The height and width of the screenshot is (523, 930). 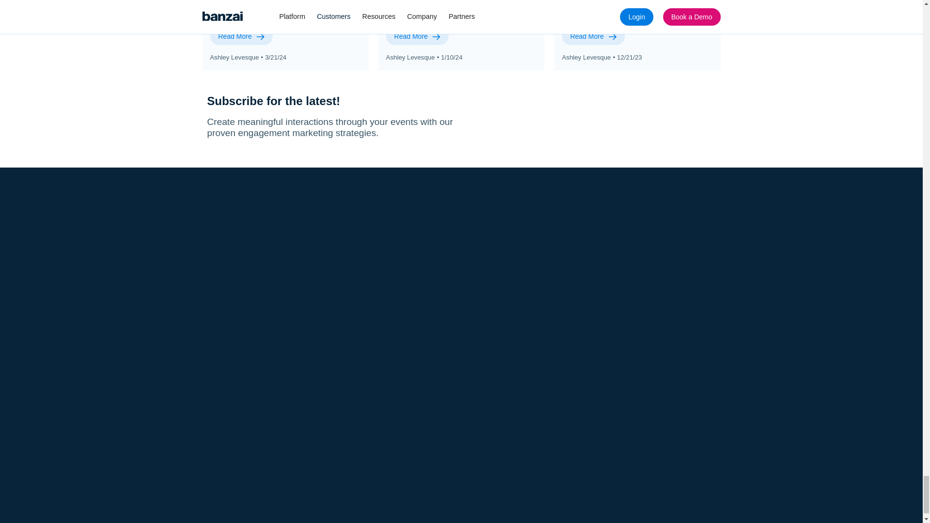 What do you see at coordinates (260, 37) in the screenshot?
I see `Arrow Right` at bounding box center [260, 37].